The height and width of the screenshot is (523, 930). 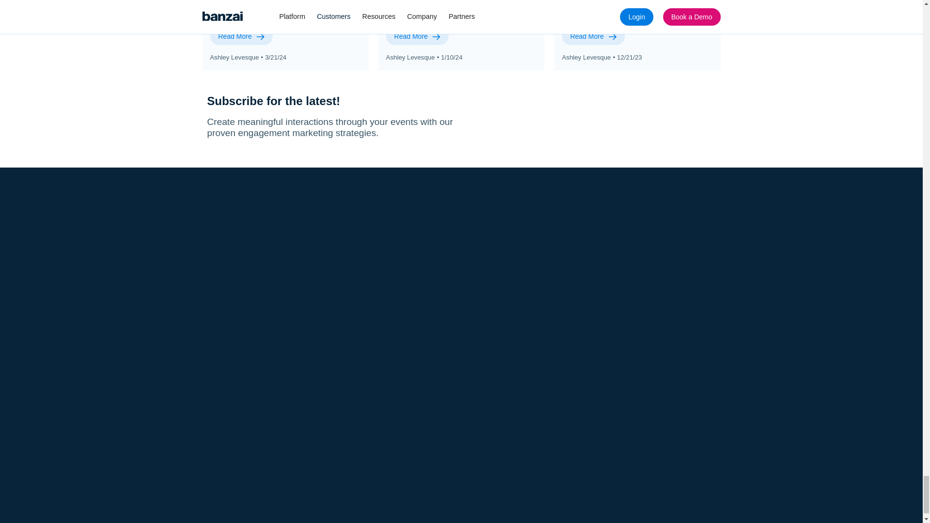 What do you see at coordinates (260, 37) in the screenshot?
I see `Arrow Right` at bounding box center [260, 37].